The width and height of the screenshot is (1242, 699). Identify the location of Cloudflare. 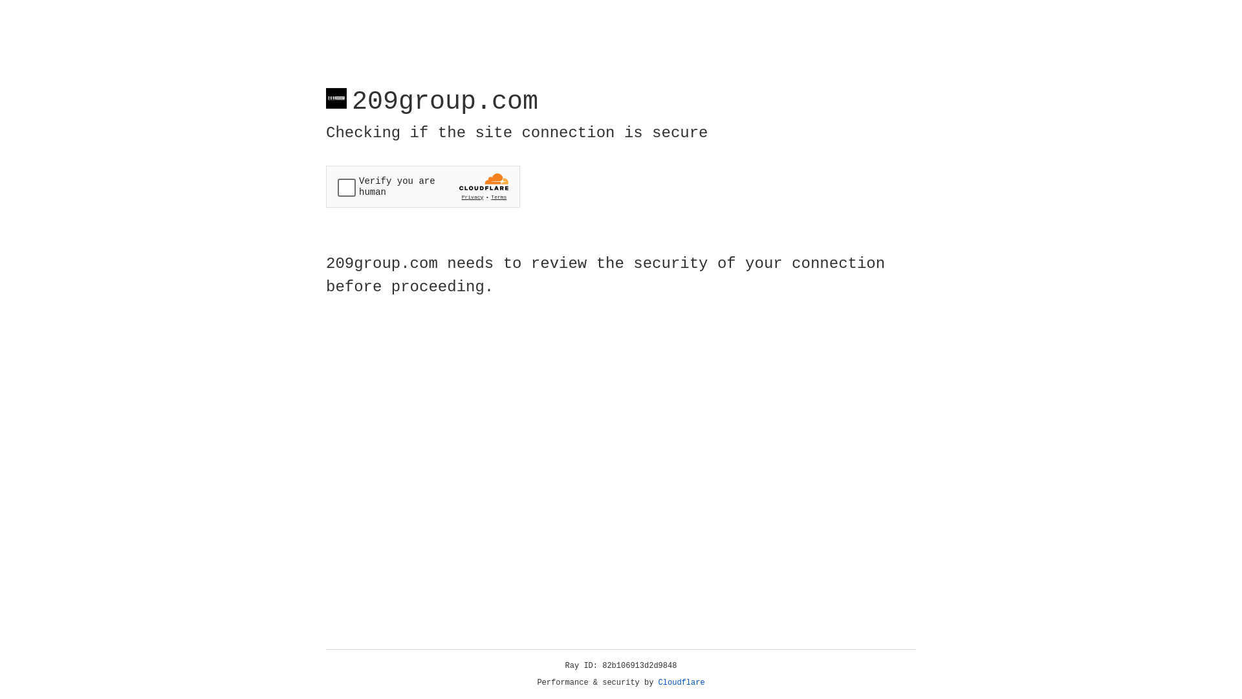
(682, 683).